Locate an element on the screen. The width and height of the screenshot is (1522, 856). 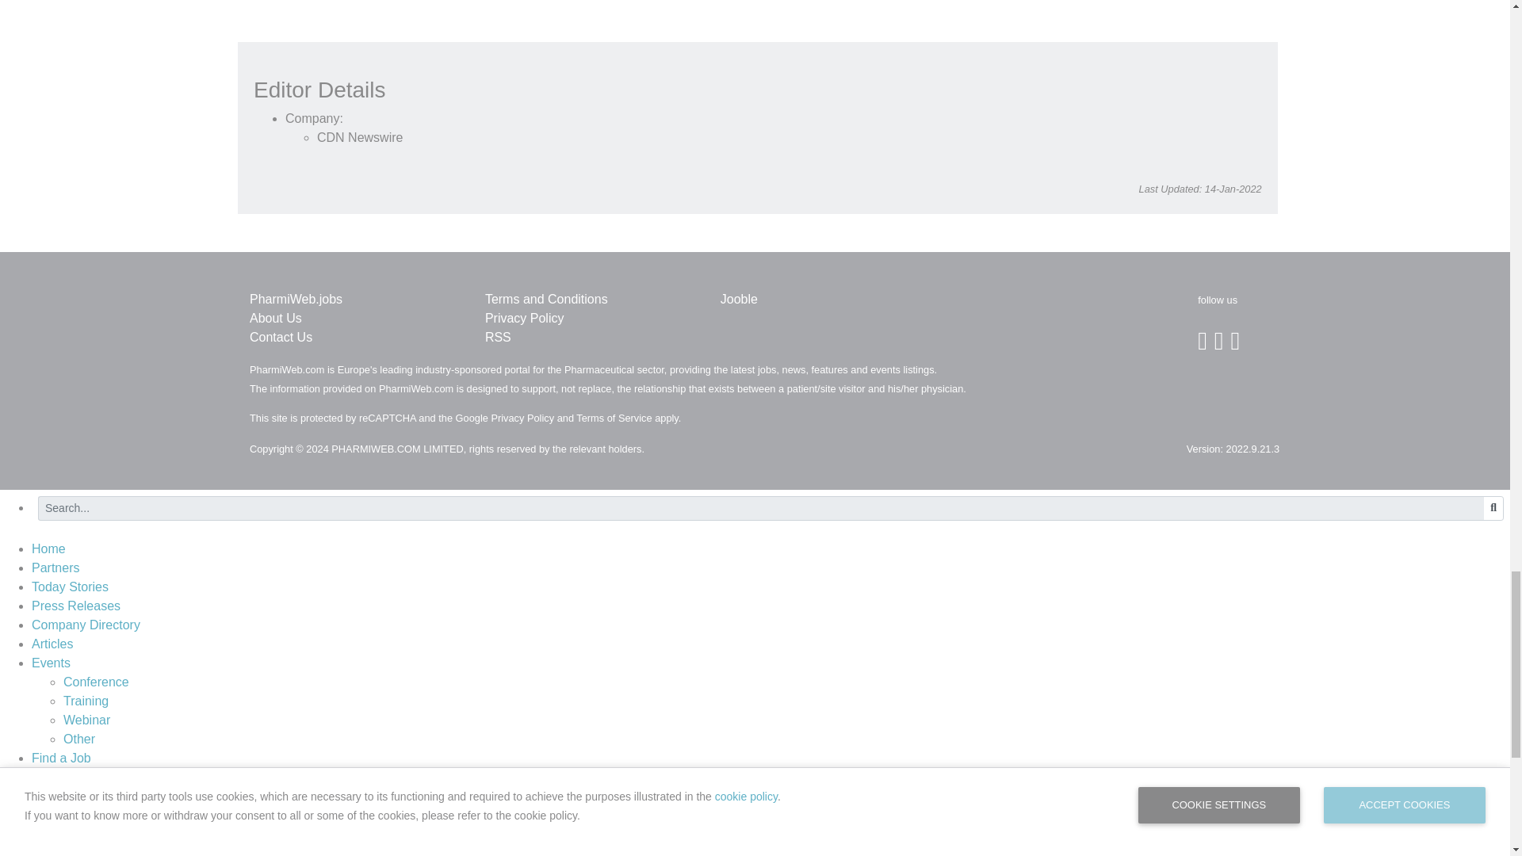
Company Directory is located at coordinates (86, 625).